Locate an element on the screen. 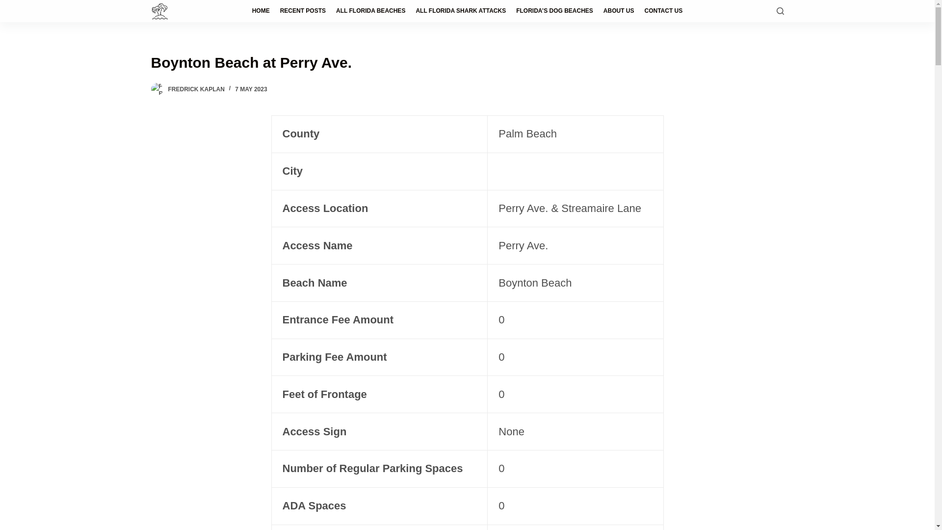  ABOUT US is located at coordinates (619, 11).